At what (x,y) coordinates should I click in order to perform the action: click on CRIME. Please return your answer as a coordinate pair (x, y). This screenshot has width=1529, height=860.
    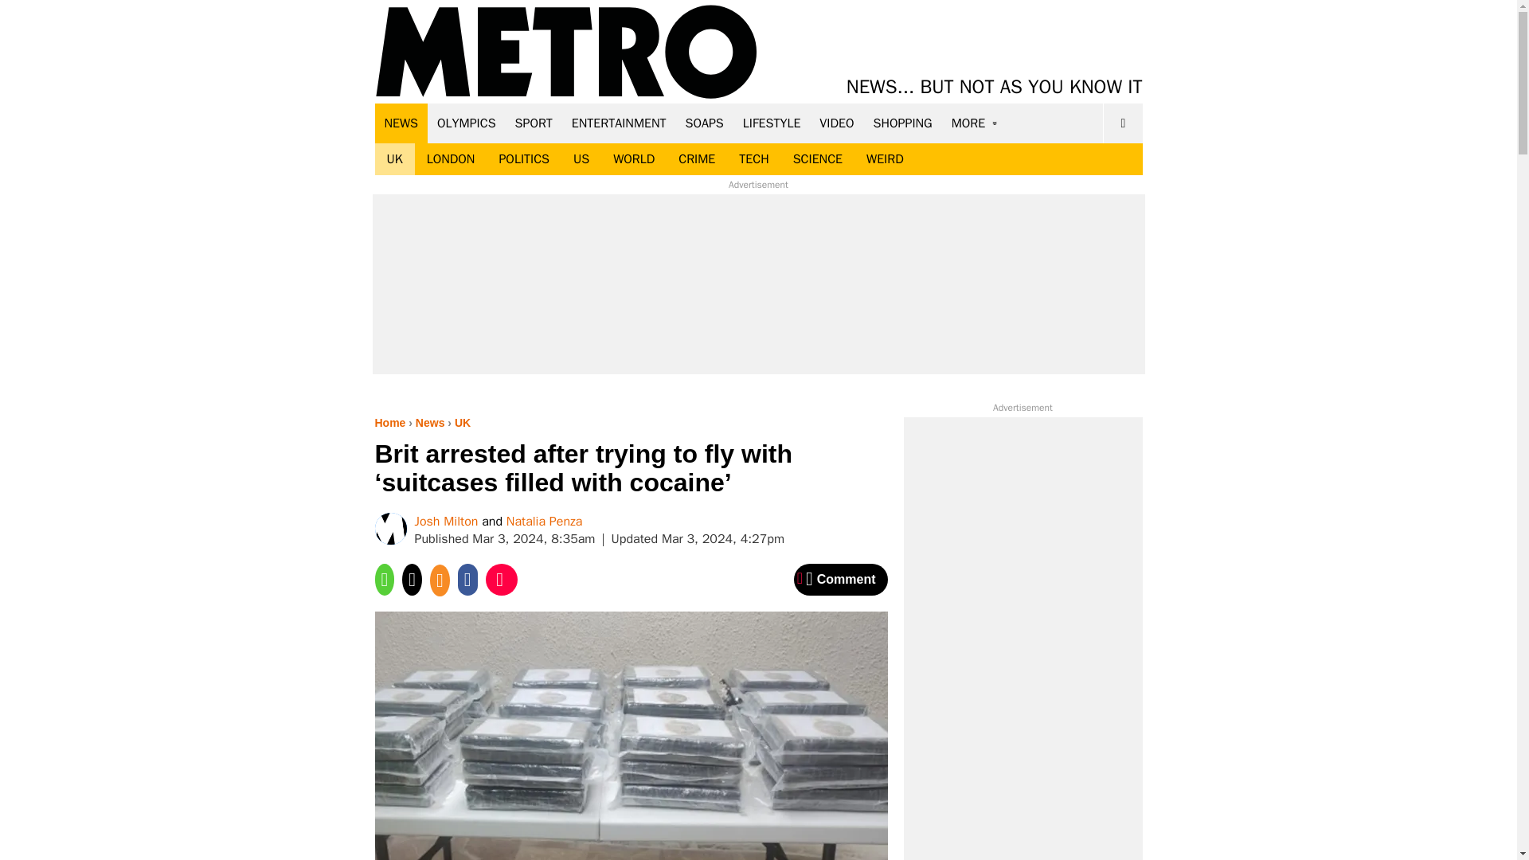
    Looking at the image, I should click on (697, 159).